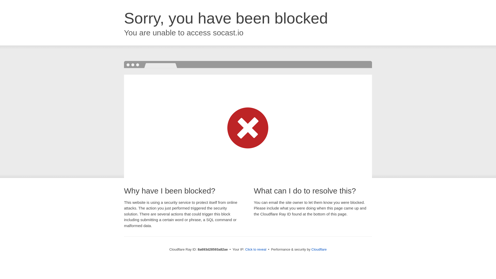 The height and width of the screenshot is (279, 496). What do you see at coordinates (256, 250) in the screenshot?
I see `Click to reveal` at bounding box center [256, 250].